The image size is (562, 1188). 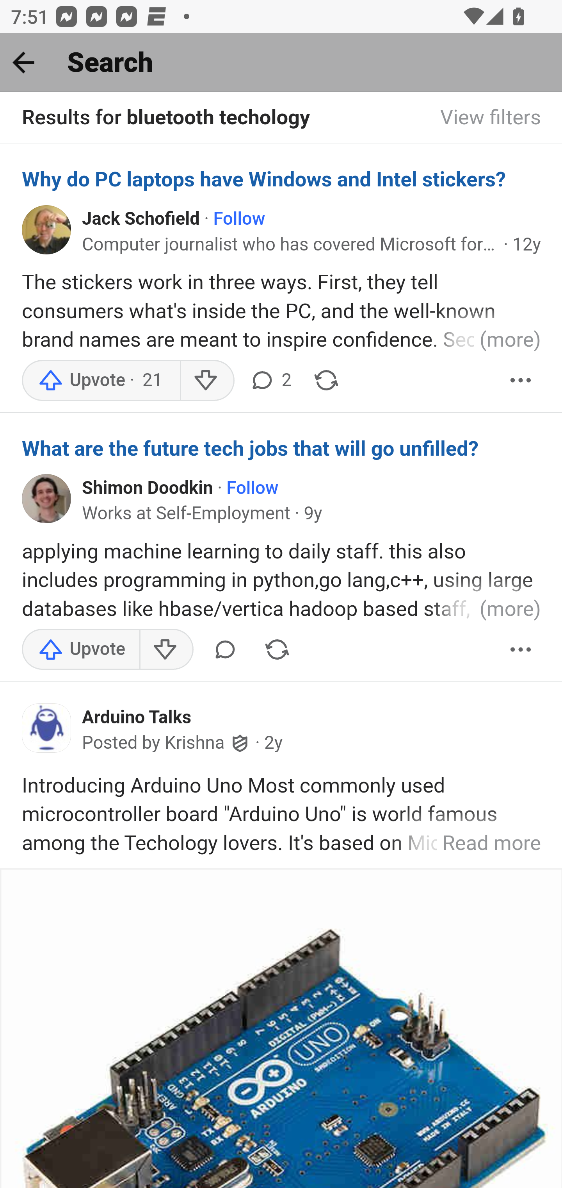 I want to click on View filters, so click(x=491, y=118).